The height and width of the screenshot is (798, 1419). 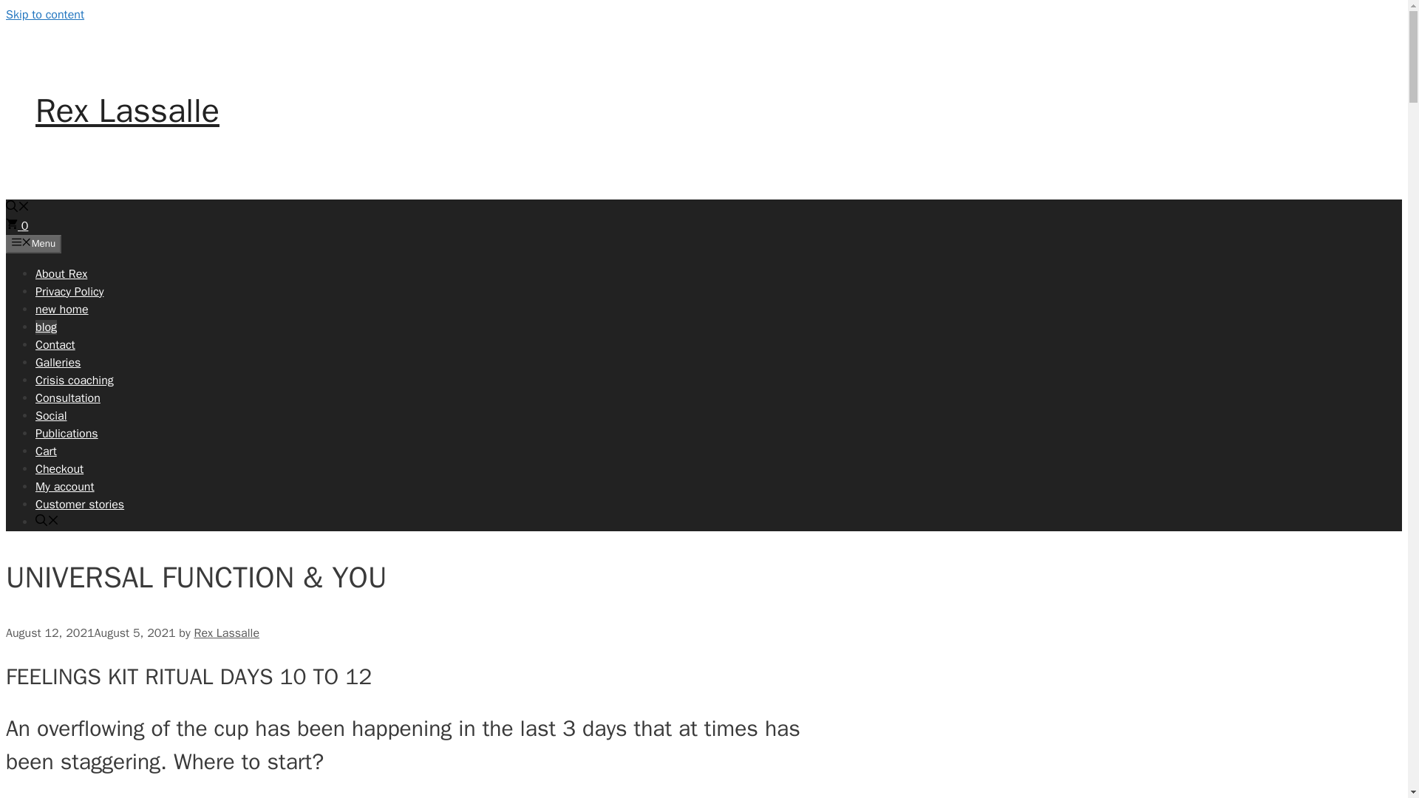 I want to click on Rex Lassalle, so click(x=226, y=632).